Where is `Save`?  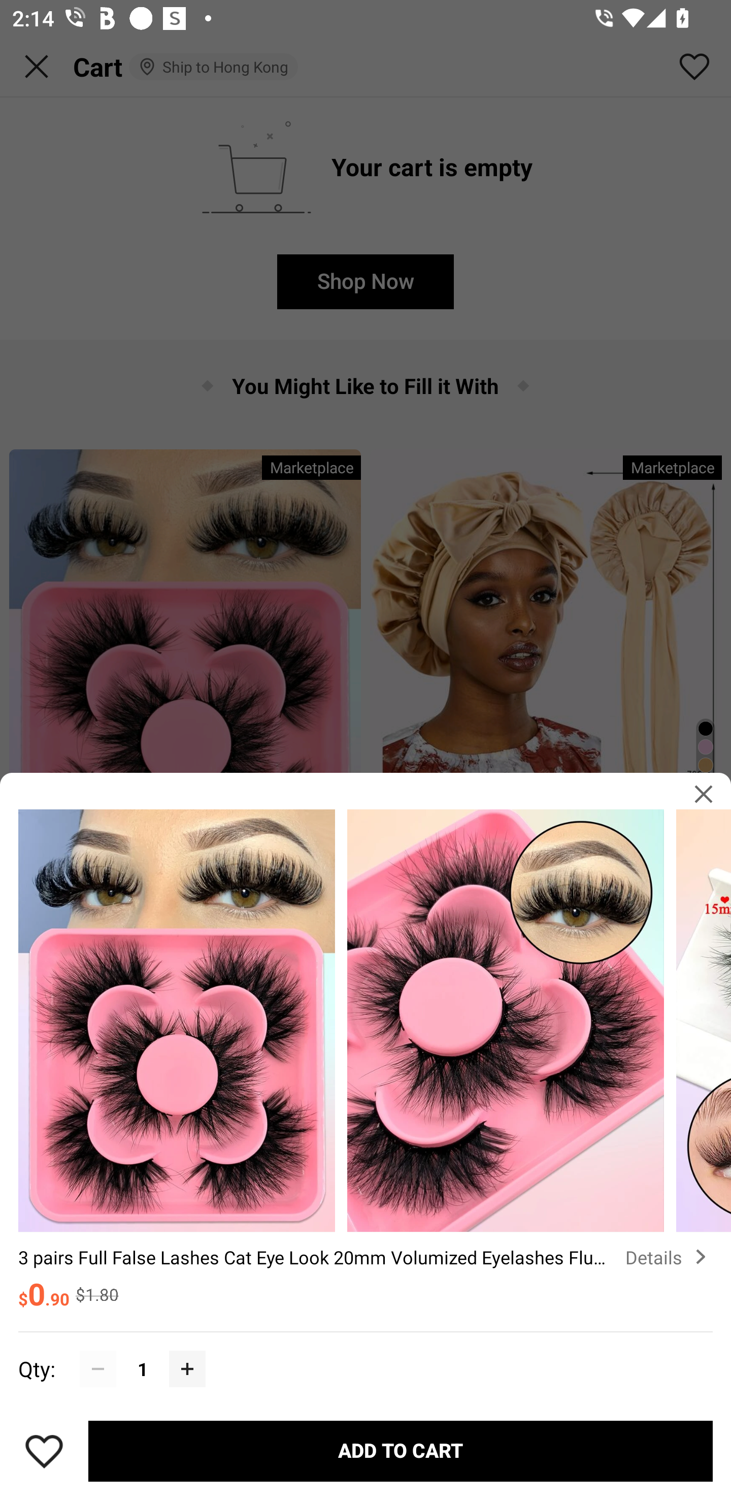 Save is located at coordinates (44, 1451).